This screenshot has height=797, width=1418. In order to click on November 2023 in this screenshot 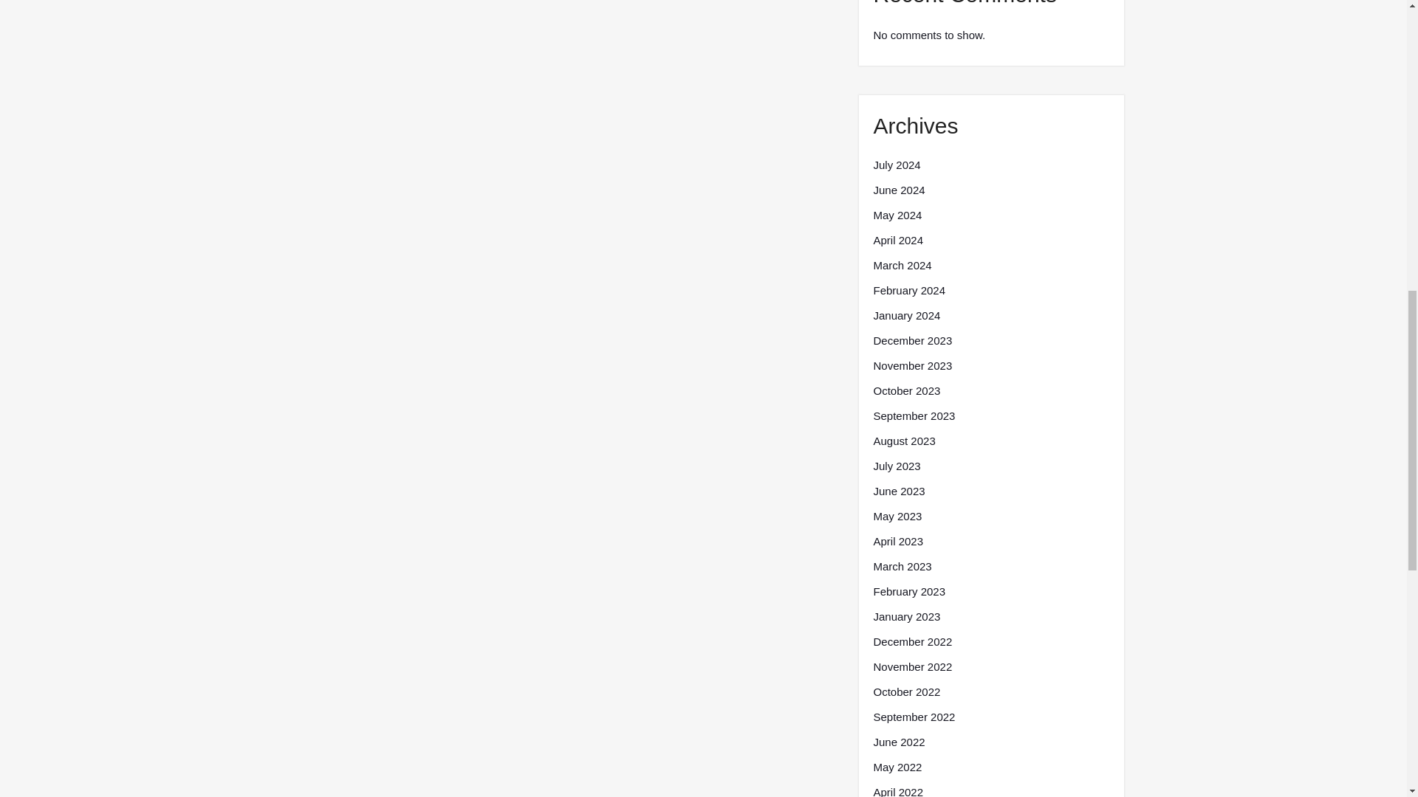, I will do `click(912, 365)`.